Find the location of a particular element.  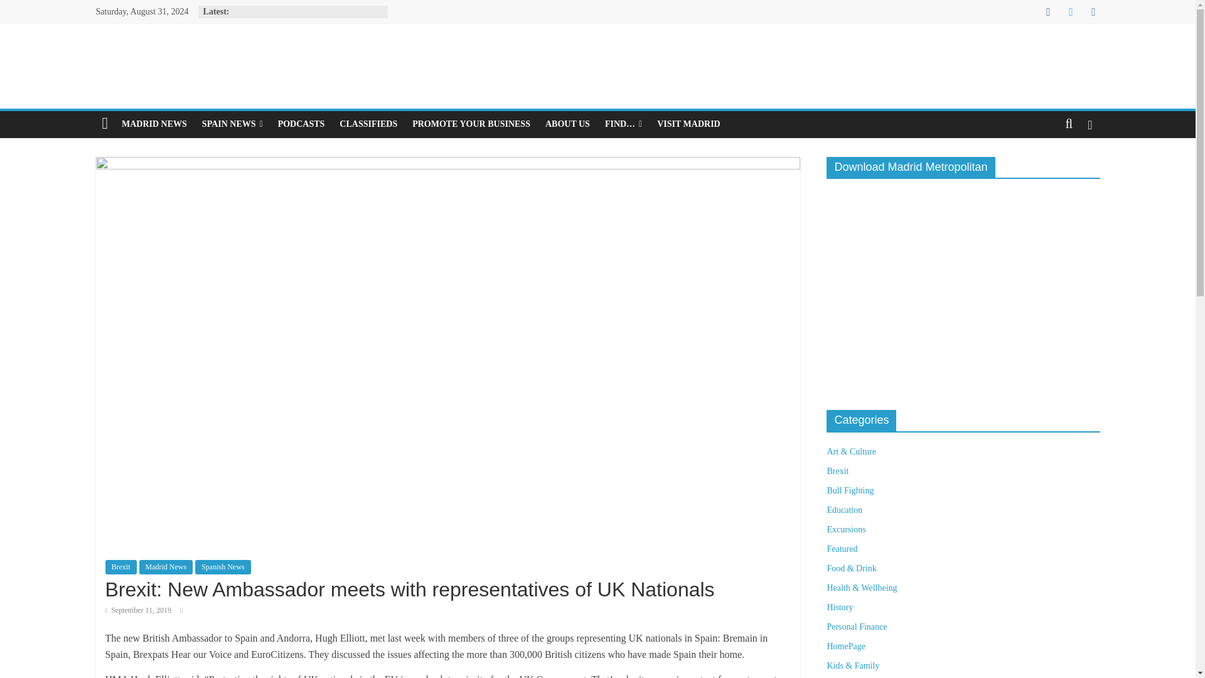

PODCASTS is located at coordinates (301, 124).